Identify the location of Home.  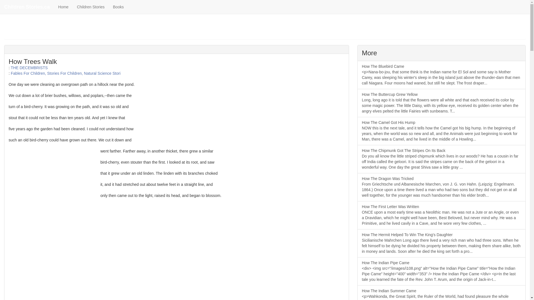
(63, 7).